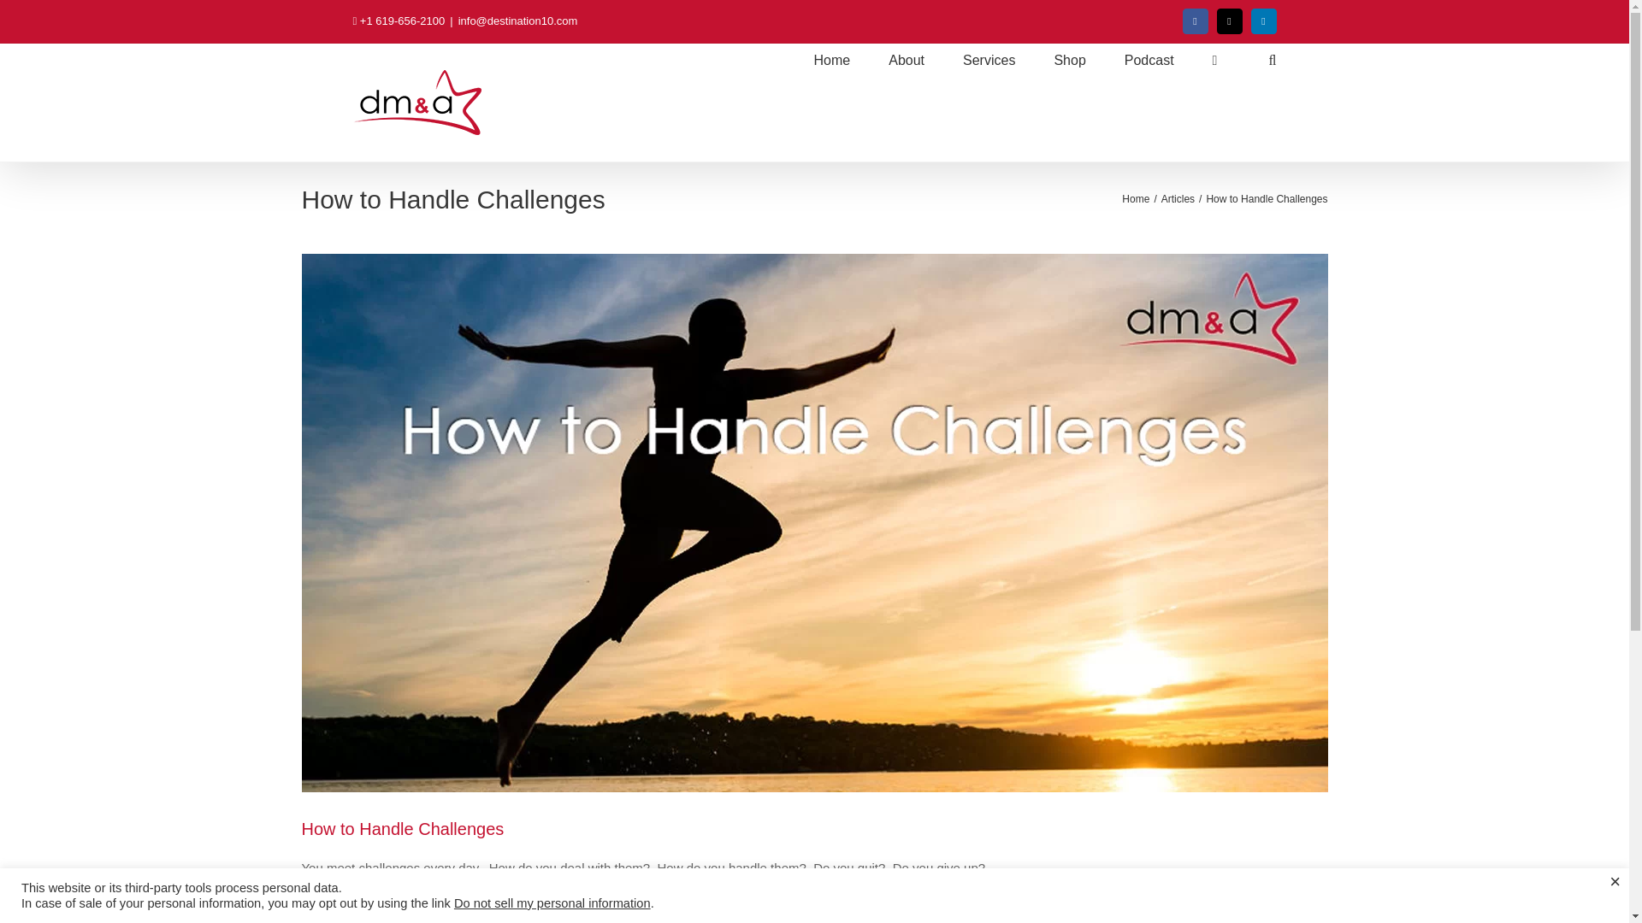  Describe the element at coordinates (1264, 21) in the screenshot. I see `LinkedIn` at that location.